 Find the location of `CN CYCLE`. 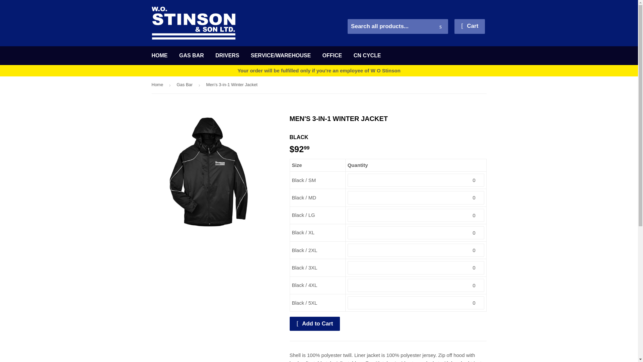

CN CYCLE is located at coordinates (367, 56).